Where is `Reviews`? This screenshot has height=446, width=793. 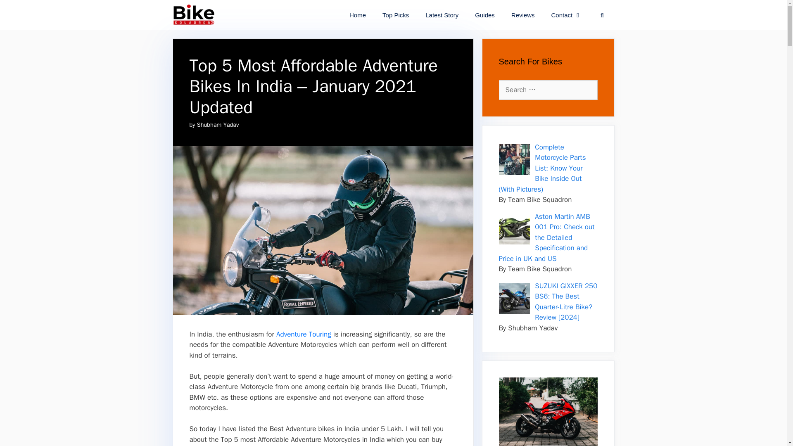 Reviews is located at coordinates (523, 15).